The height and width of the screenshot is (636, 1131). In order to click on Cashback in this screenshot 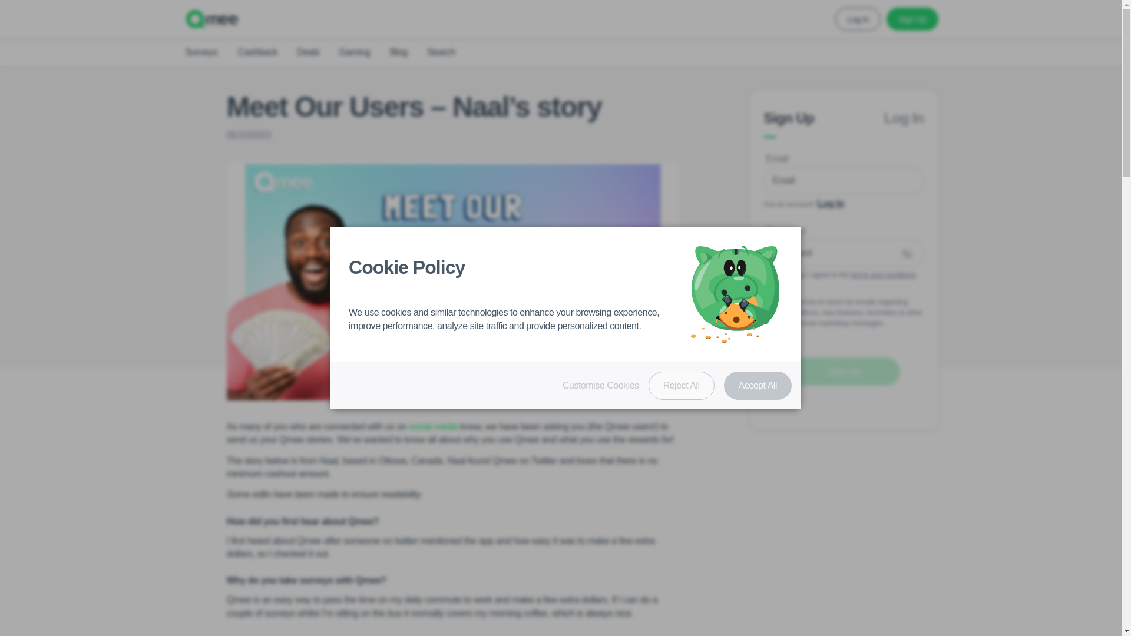, I will do `click(257, 52)`.